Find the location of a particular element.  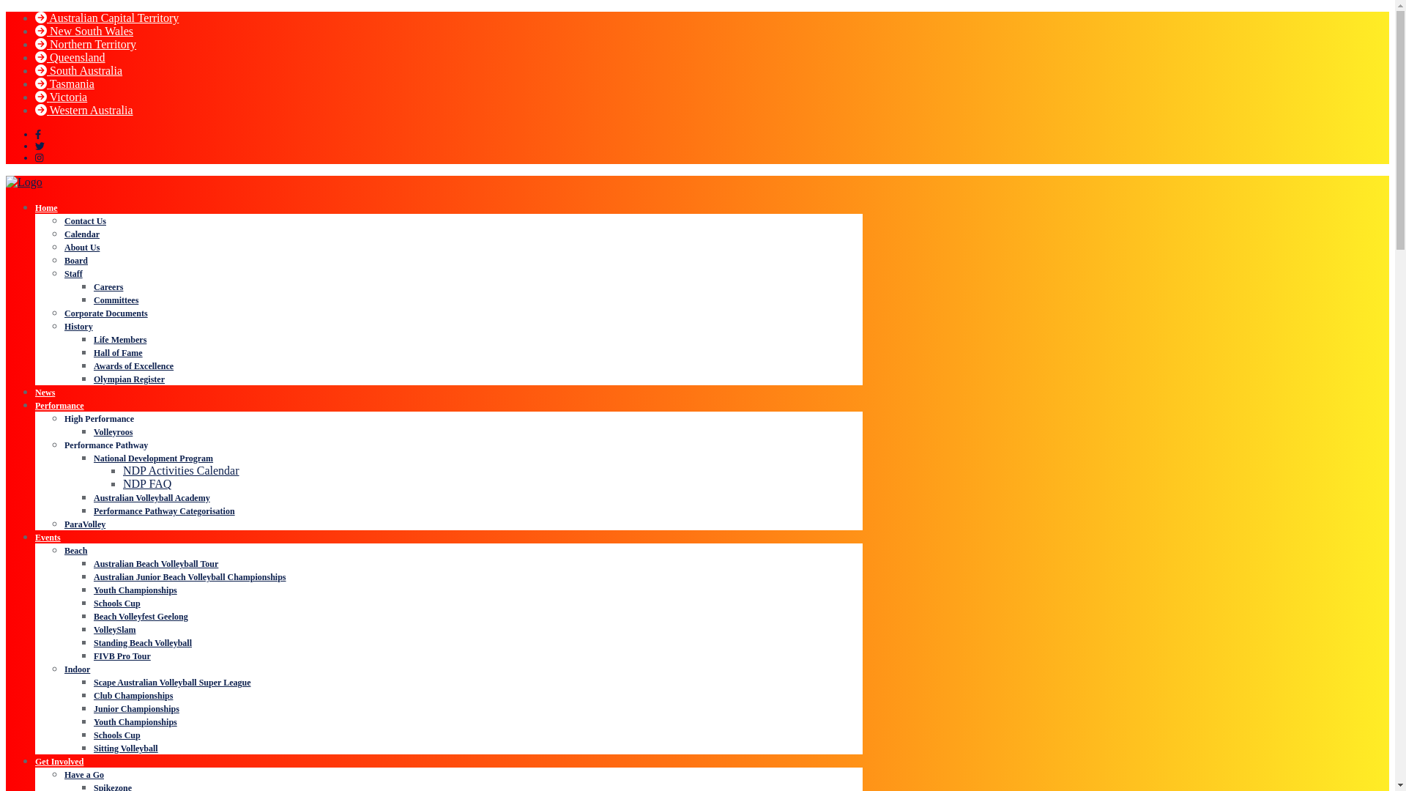

Volleyroos is located at coordinates (113, 432).